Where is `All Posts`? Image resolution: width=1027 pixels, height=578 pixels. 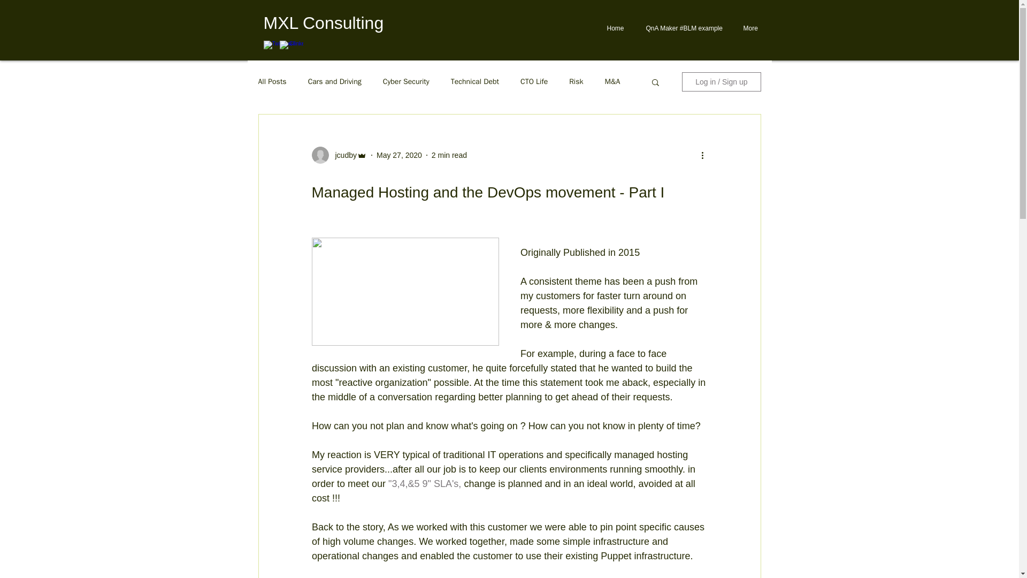
All Posts is located at coordinates (272, 81).